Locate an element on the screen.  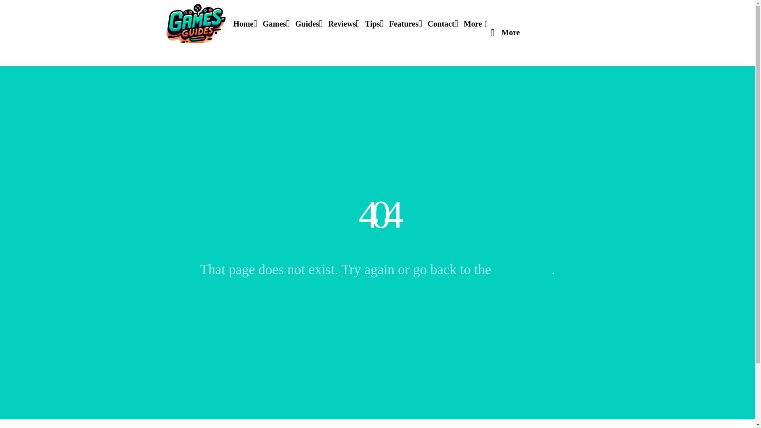
Home is located at coordinates (243, 24).